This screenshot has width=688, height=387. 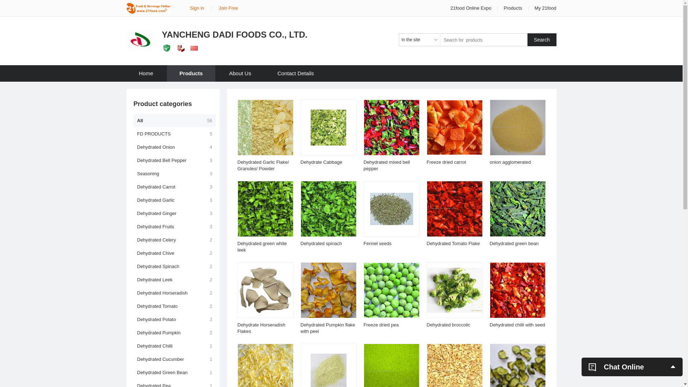 I want to click on Dehydrated green white leek, so click(x=262, y=247).